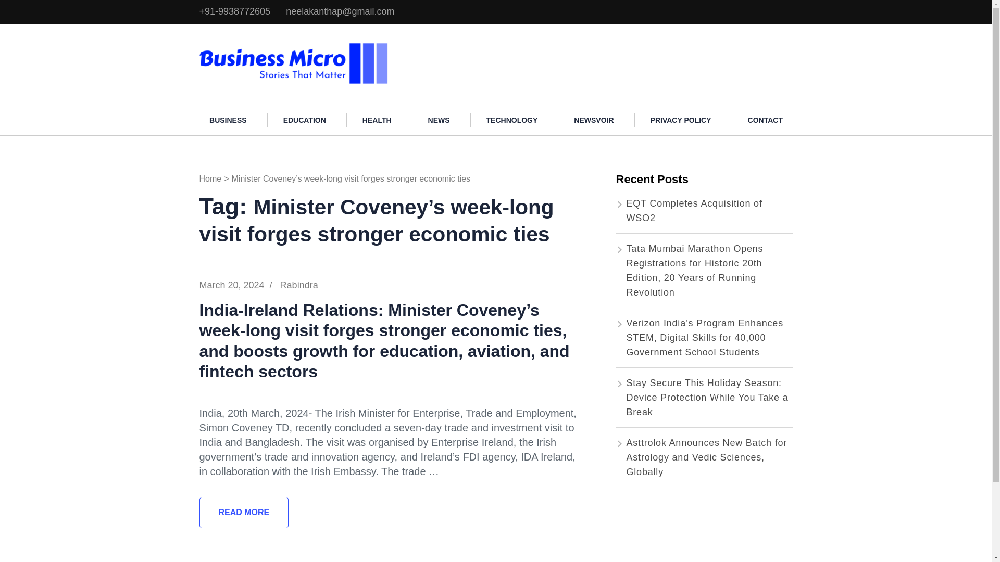 Image resolution: width=1000 pixels, height=562 pixels. I want to click on NEWS, so click(439, 120).